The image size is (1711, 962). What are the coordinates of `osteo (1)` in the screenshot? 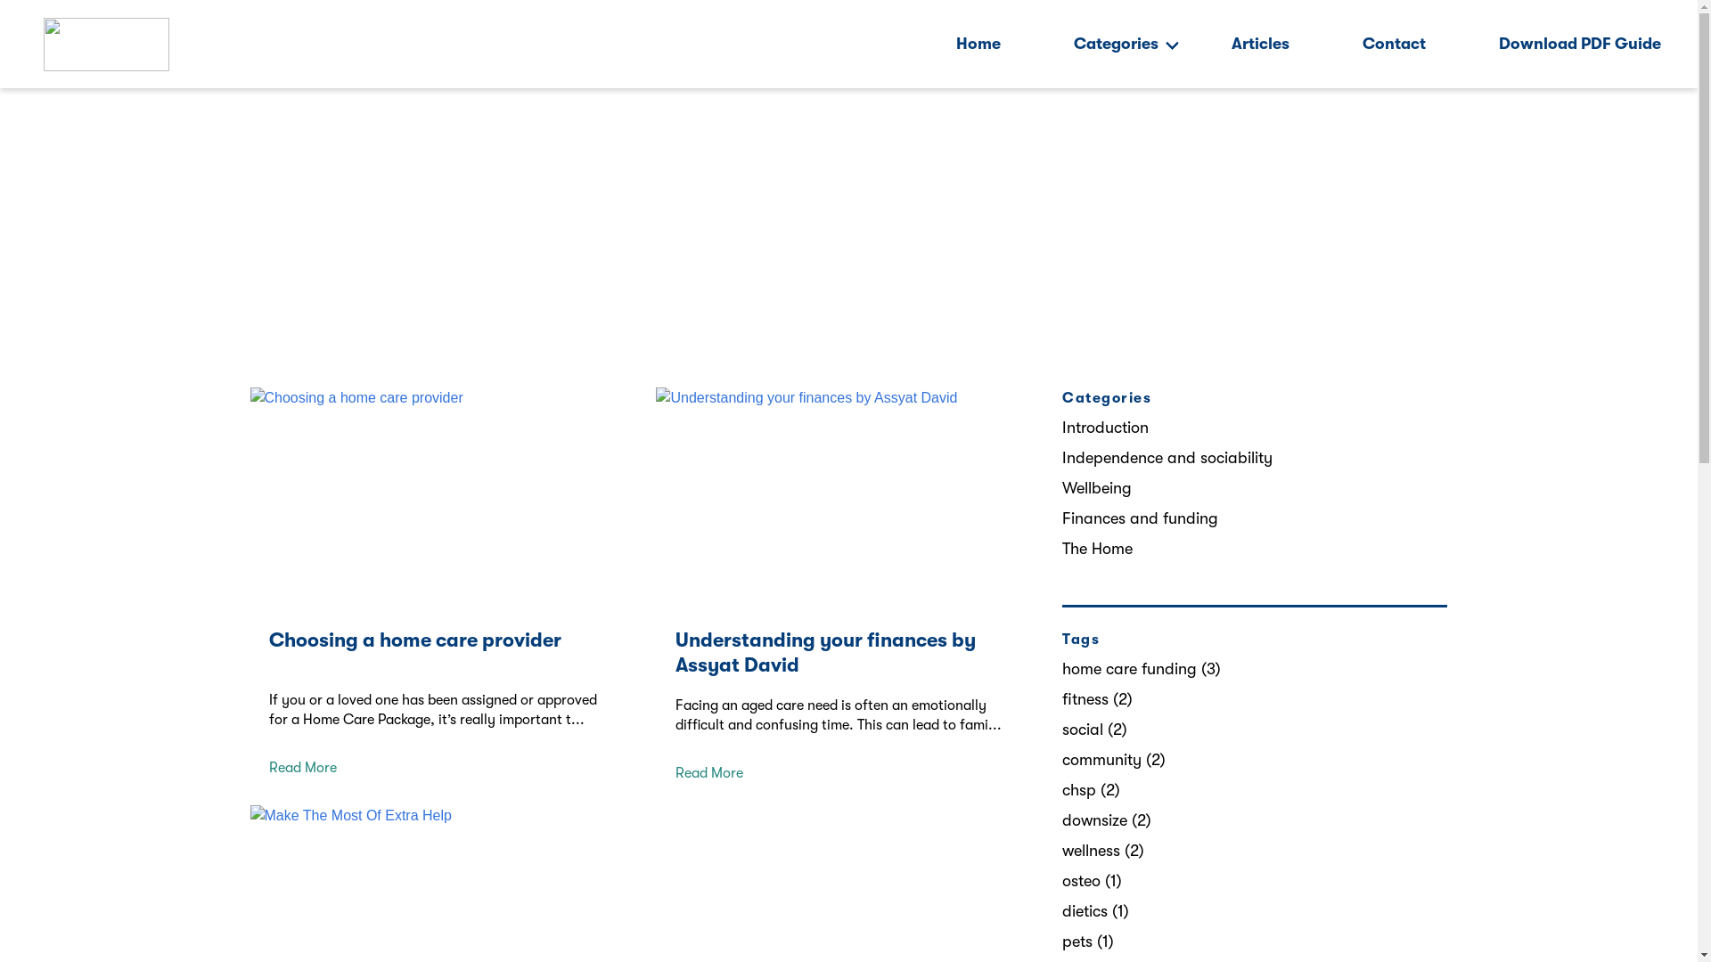 It's located at (1093, 881).